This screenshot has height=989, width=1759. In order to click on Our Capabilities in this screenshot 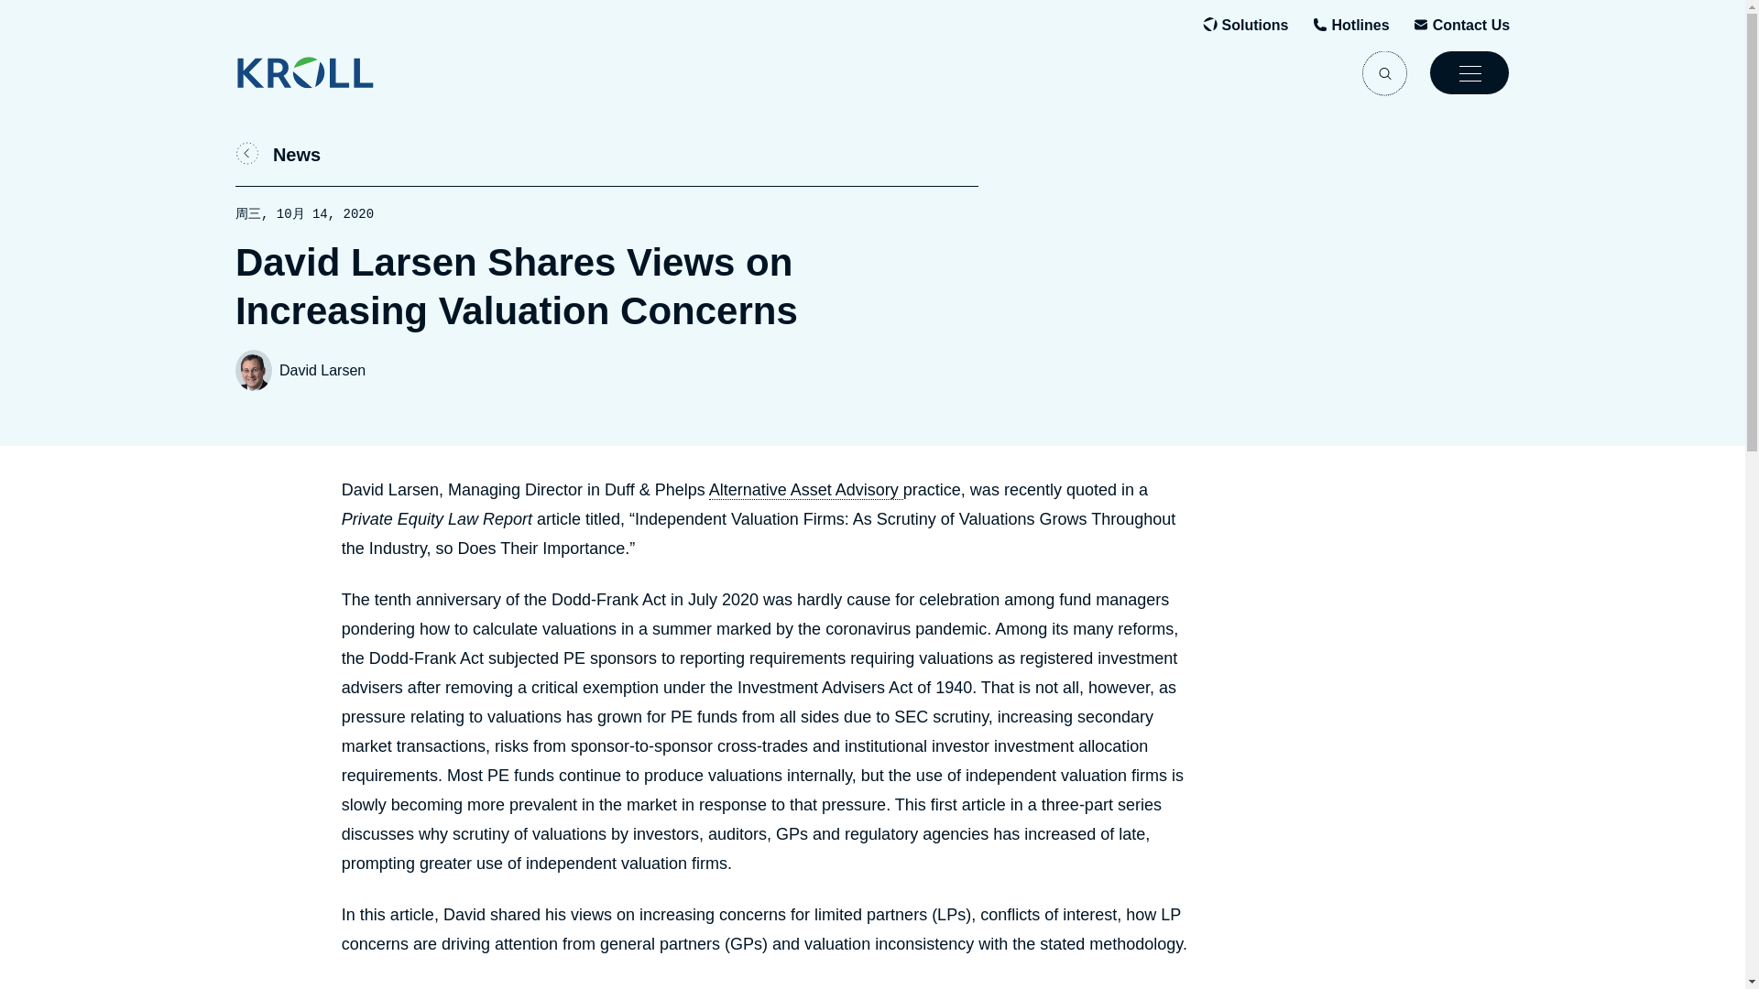, I will do `click(1255, 26)`.